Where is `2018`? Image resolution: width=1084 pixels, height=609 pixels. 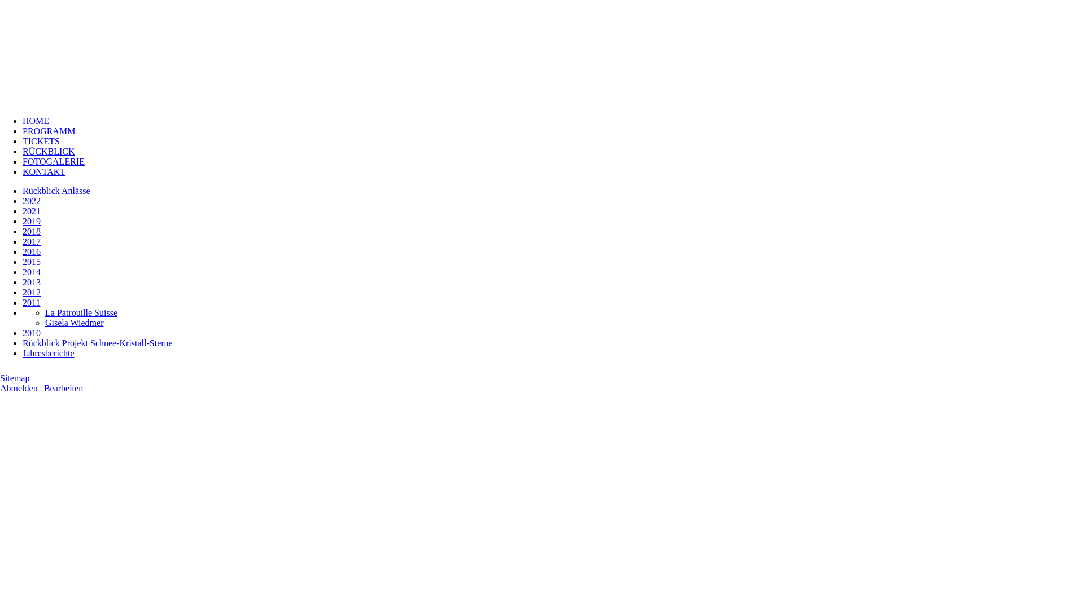
2018 is located at coordinates (32, 231).